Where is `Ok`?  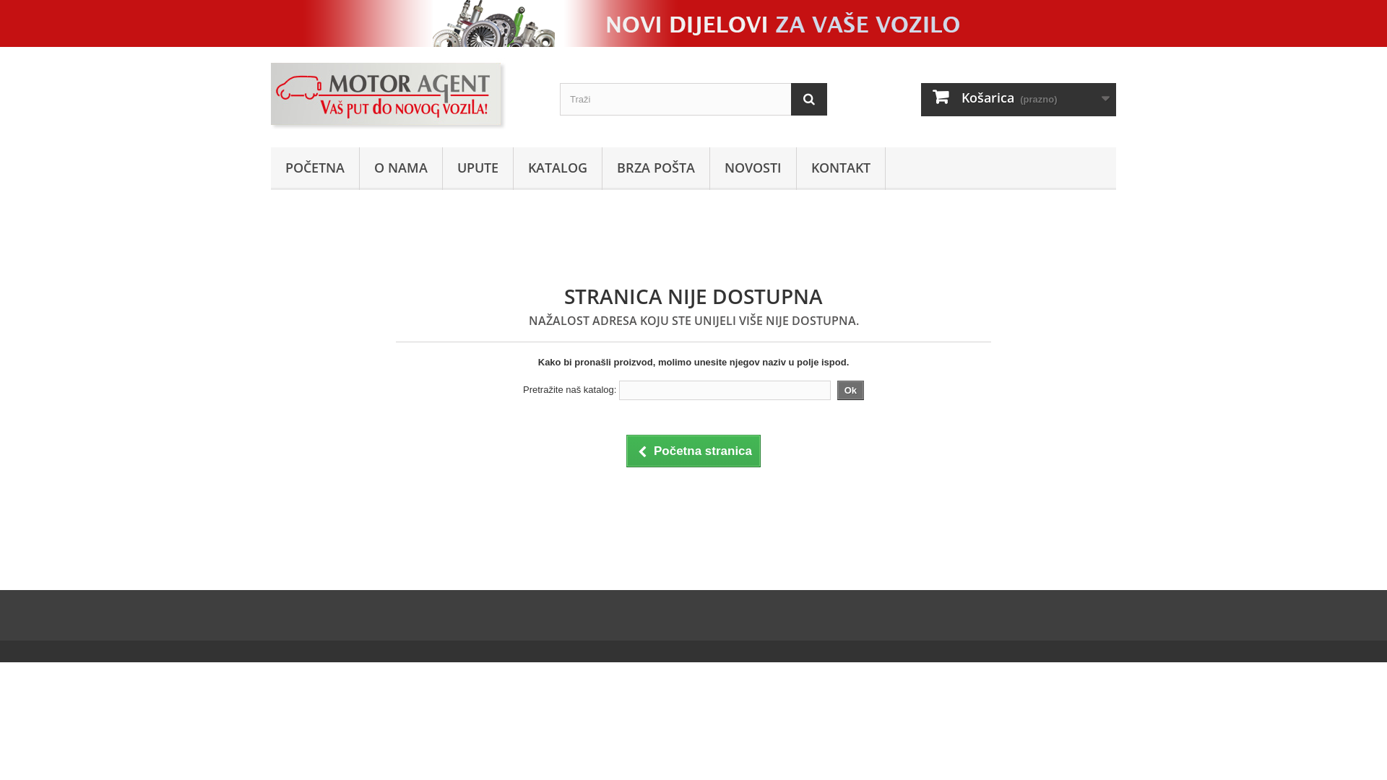 Ok is located at coordinates (851, 390).